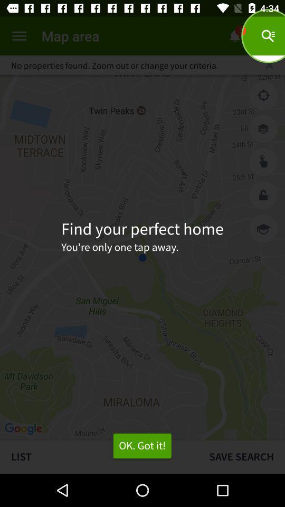  I want to click on unlock zoom, so click(263, 195).